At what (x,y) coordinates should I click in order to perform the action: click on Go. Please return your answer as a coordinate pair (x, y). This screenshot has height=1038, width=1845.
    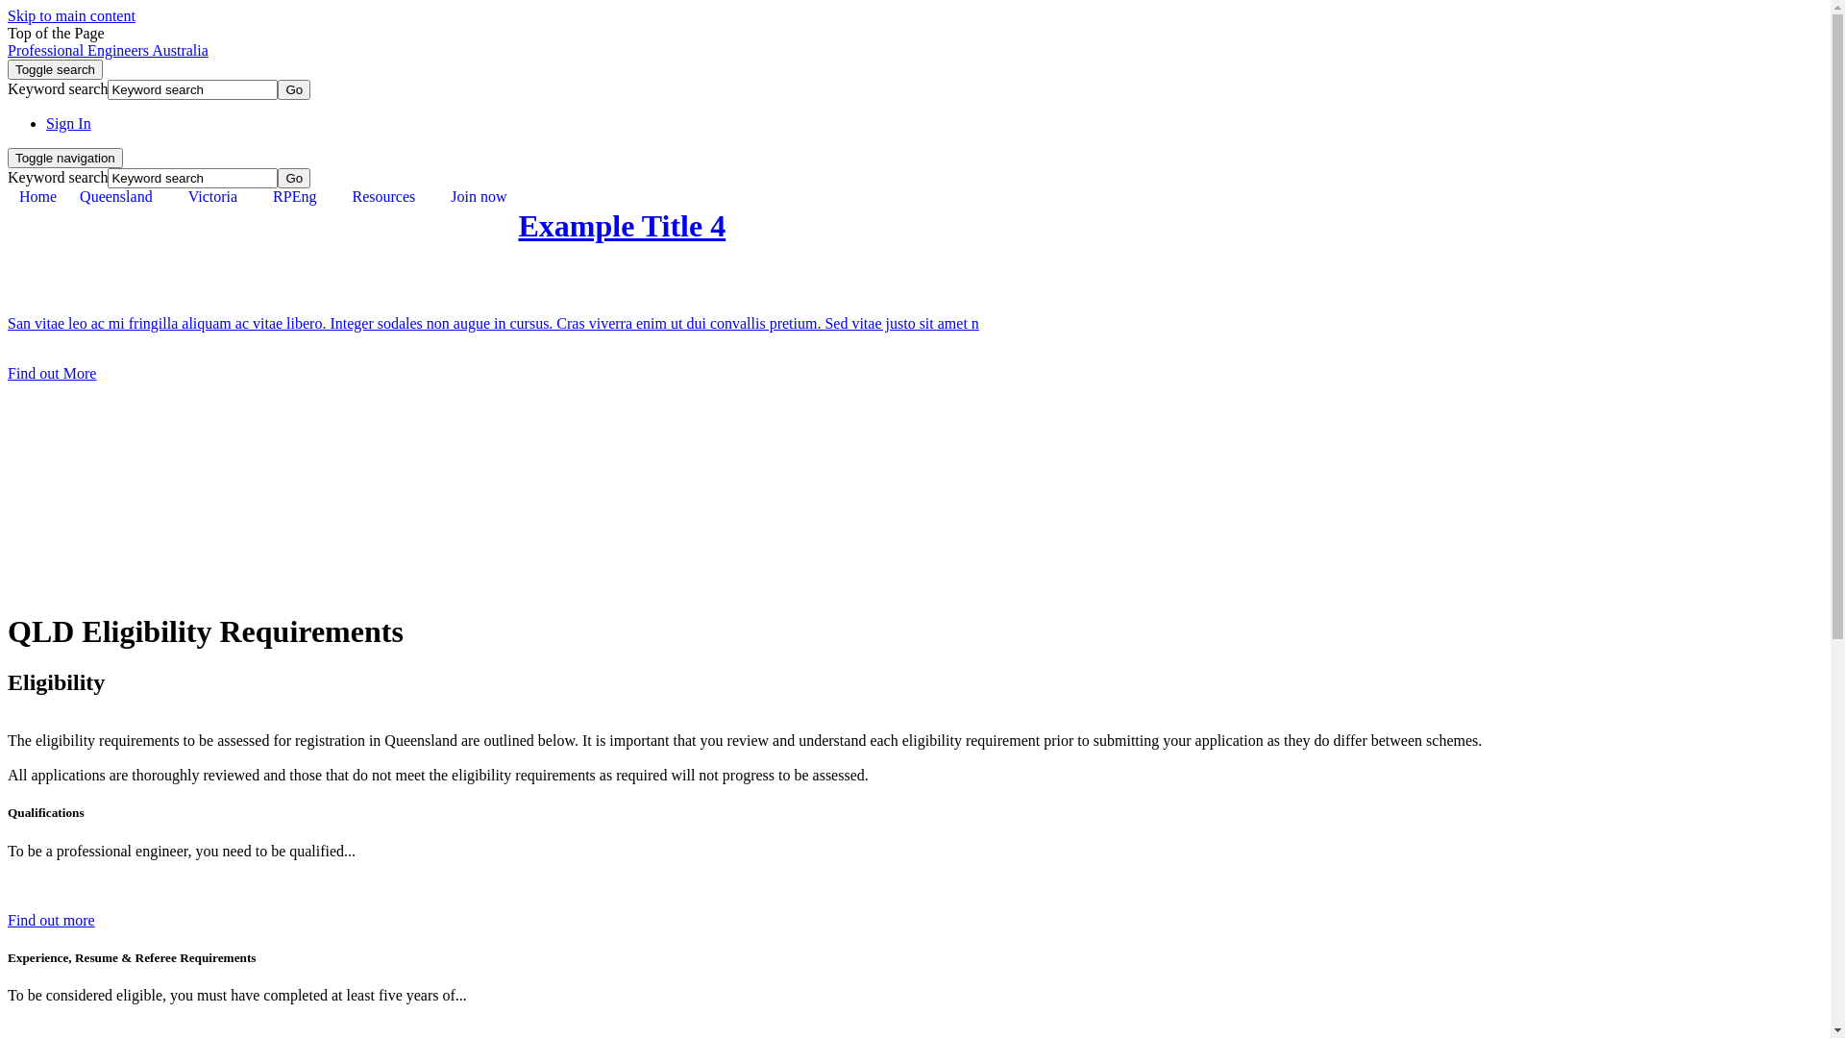
    Looking at the image, I should click on (294, 90).